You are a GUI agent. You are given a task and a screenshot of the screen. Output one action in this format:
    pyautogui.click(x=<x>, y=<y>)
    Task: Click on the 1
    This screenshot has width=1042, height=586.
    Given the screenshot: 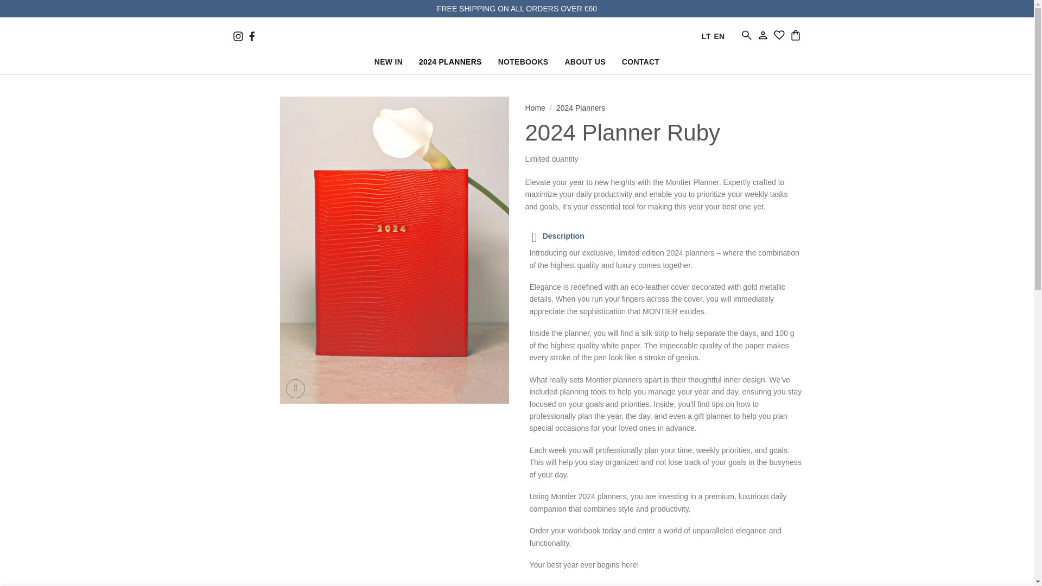 What is the action you would take?
    pyautogui.click(x=852, y=182)
    